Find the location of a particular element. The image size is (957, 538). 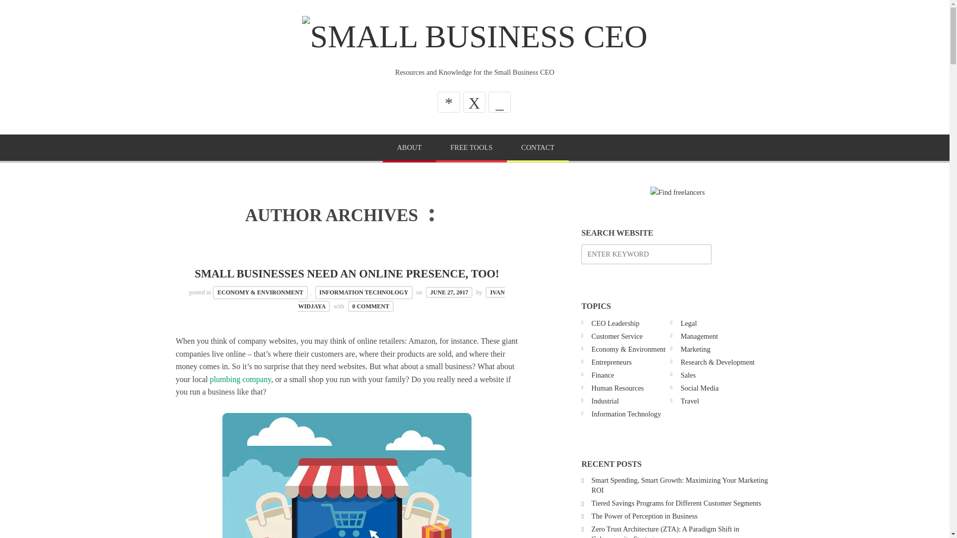

IVAN WIDJAYA is located at coordinates (401, 299).